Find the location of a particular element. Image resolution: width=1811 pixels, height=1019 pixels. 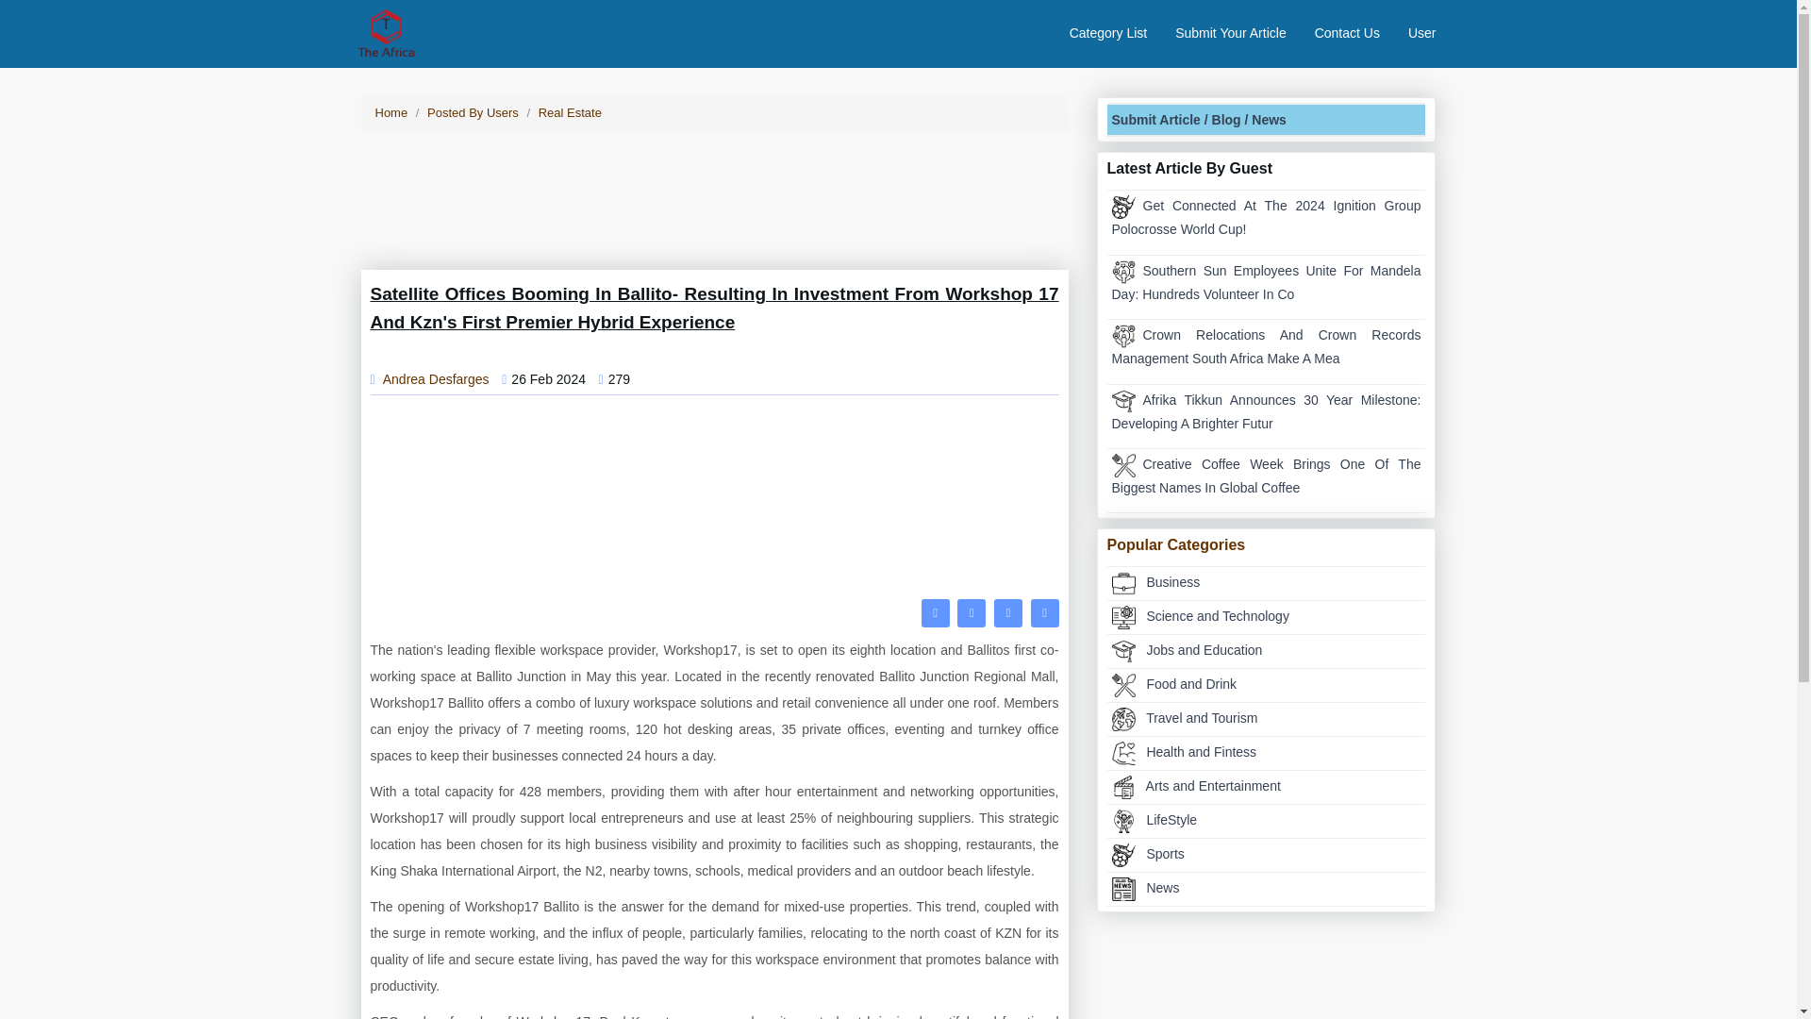

Arts and Entertainment is located at coordinates (1266, 787).